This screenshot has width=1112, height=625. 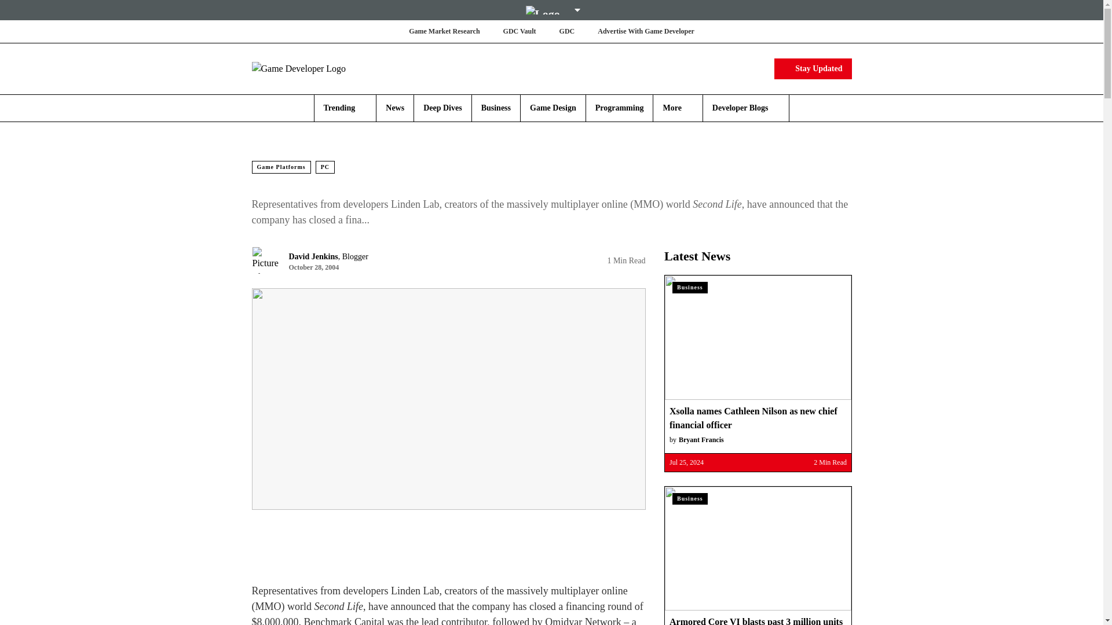 I want to click on Programming, so click(x=619, y=108).